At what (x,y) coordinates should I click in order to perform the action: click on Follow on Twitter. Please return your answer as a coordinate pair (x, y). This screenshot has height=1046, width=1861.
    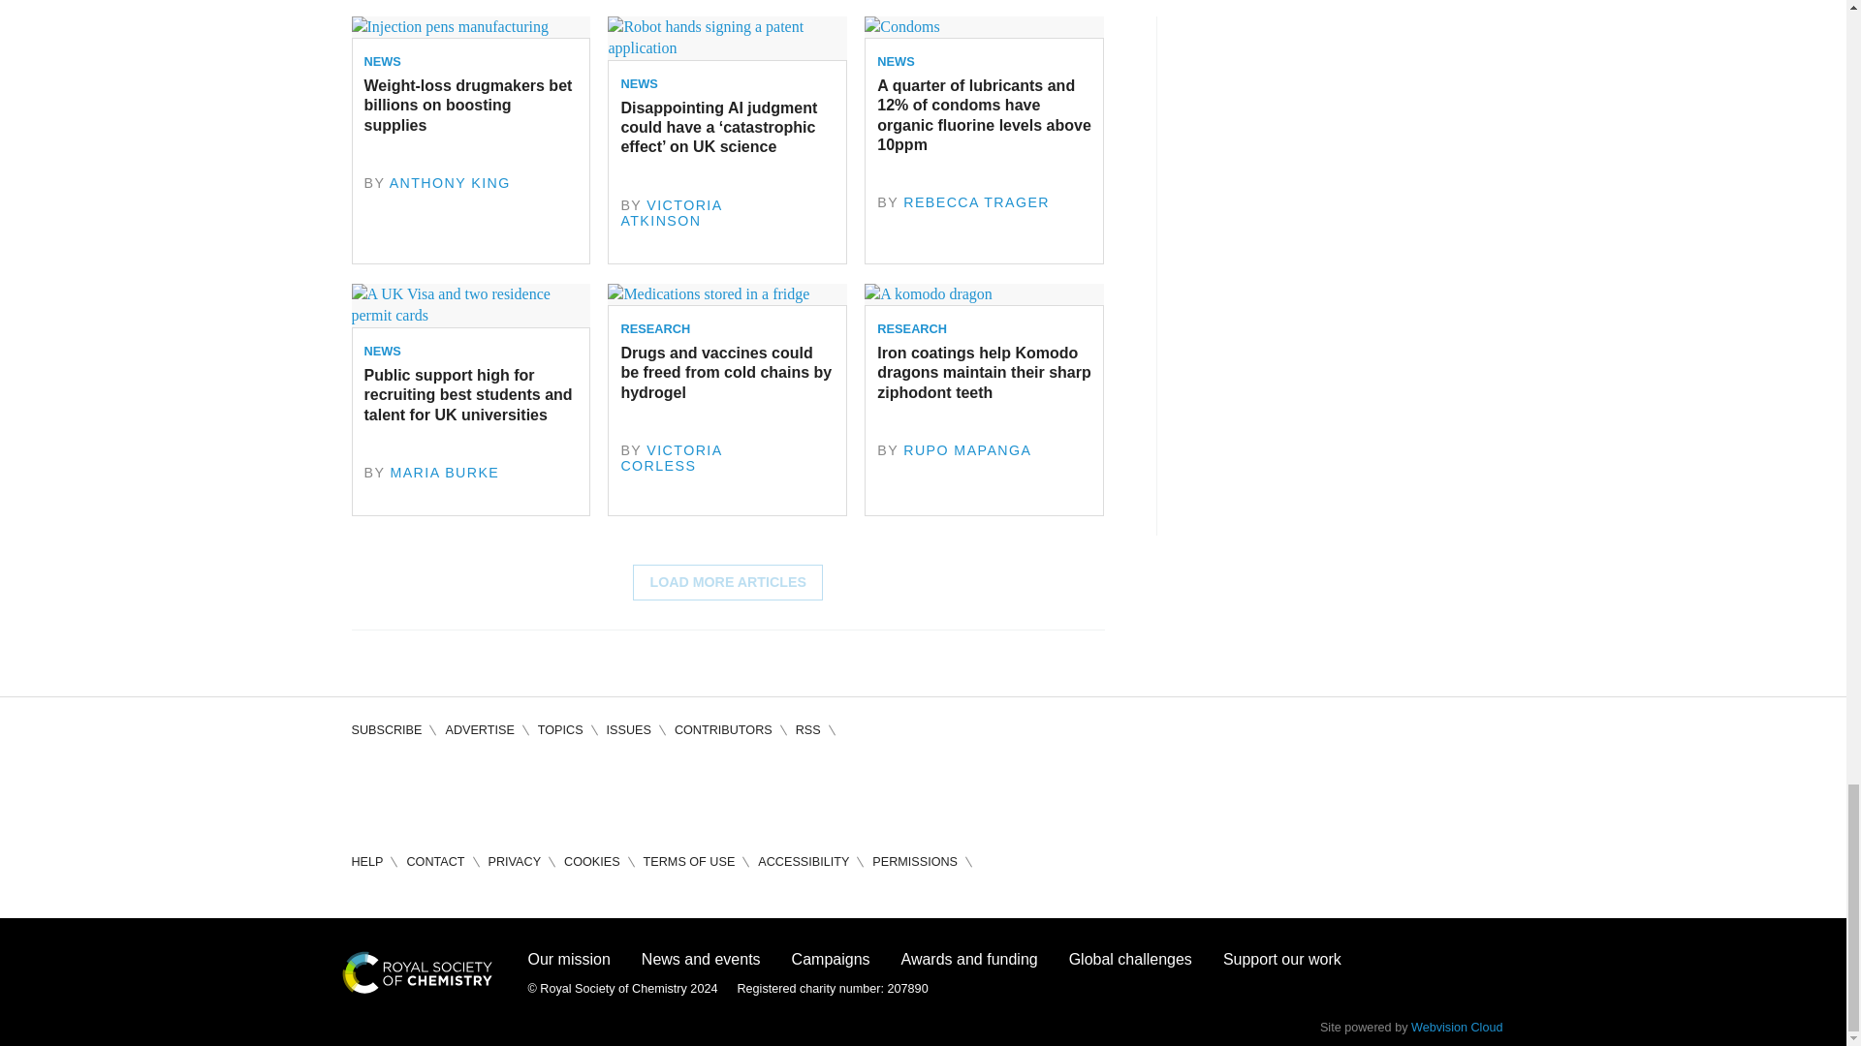
    Looking at the image, I should click on (423, 790).